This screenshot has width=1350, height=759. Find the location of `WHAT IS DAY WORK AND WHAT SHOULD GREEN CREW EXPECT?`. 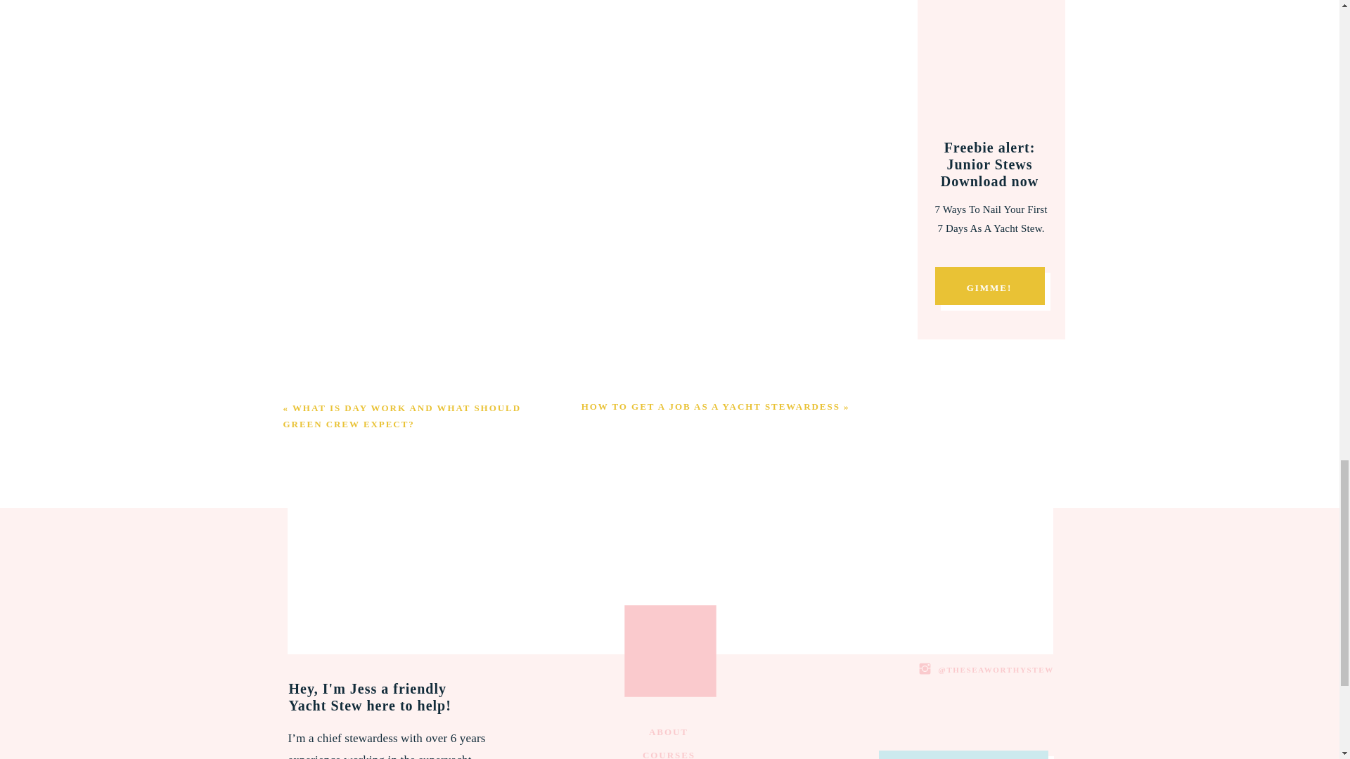

WHAT IS DAY WORK AND WHAT SHOULD GREEN CREW EXPECT? is located at coordinates (401, 416).